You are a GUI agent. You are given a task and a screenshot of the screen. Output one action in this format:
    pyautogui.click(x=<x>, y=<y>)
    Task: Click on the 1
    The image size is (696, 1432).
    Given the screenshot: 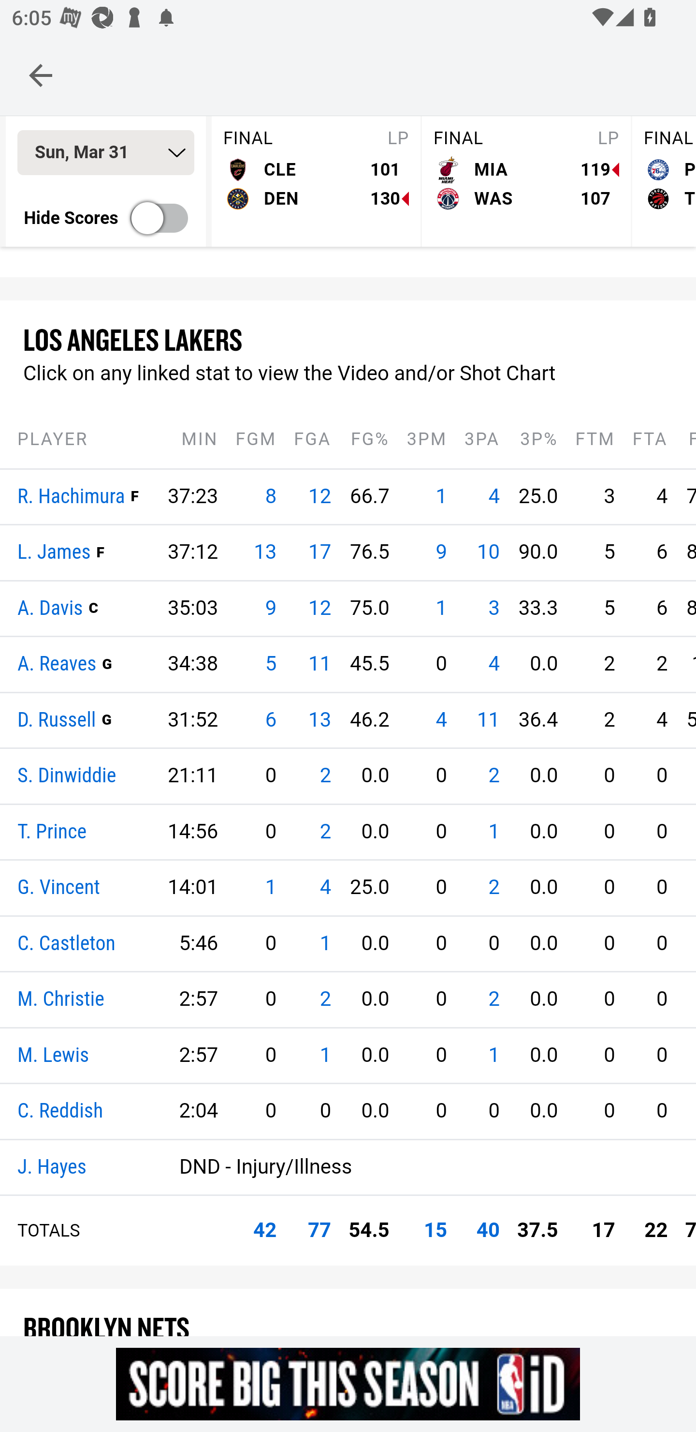 What is the action you would take?
    pyautogui.click(x=493, y=1055)
    